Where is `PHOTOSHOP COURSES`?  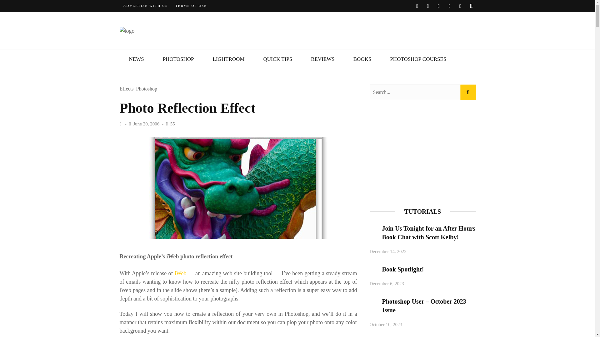 PHOTOSHOP COURSES is located at coordinates (418, 59).